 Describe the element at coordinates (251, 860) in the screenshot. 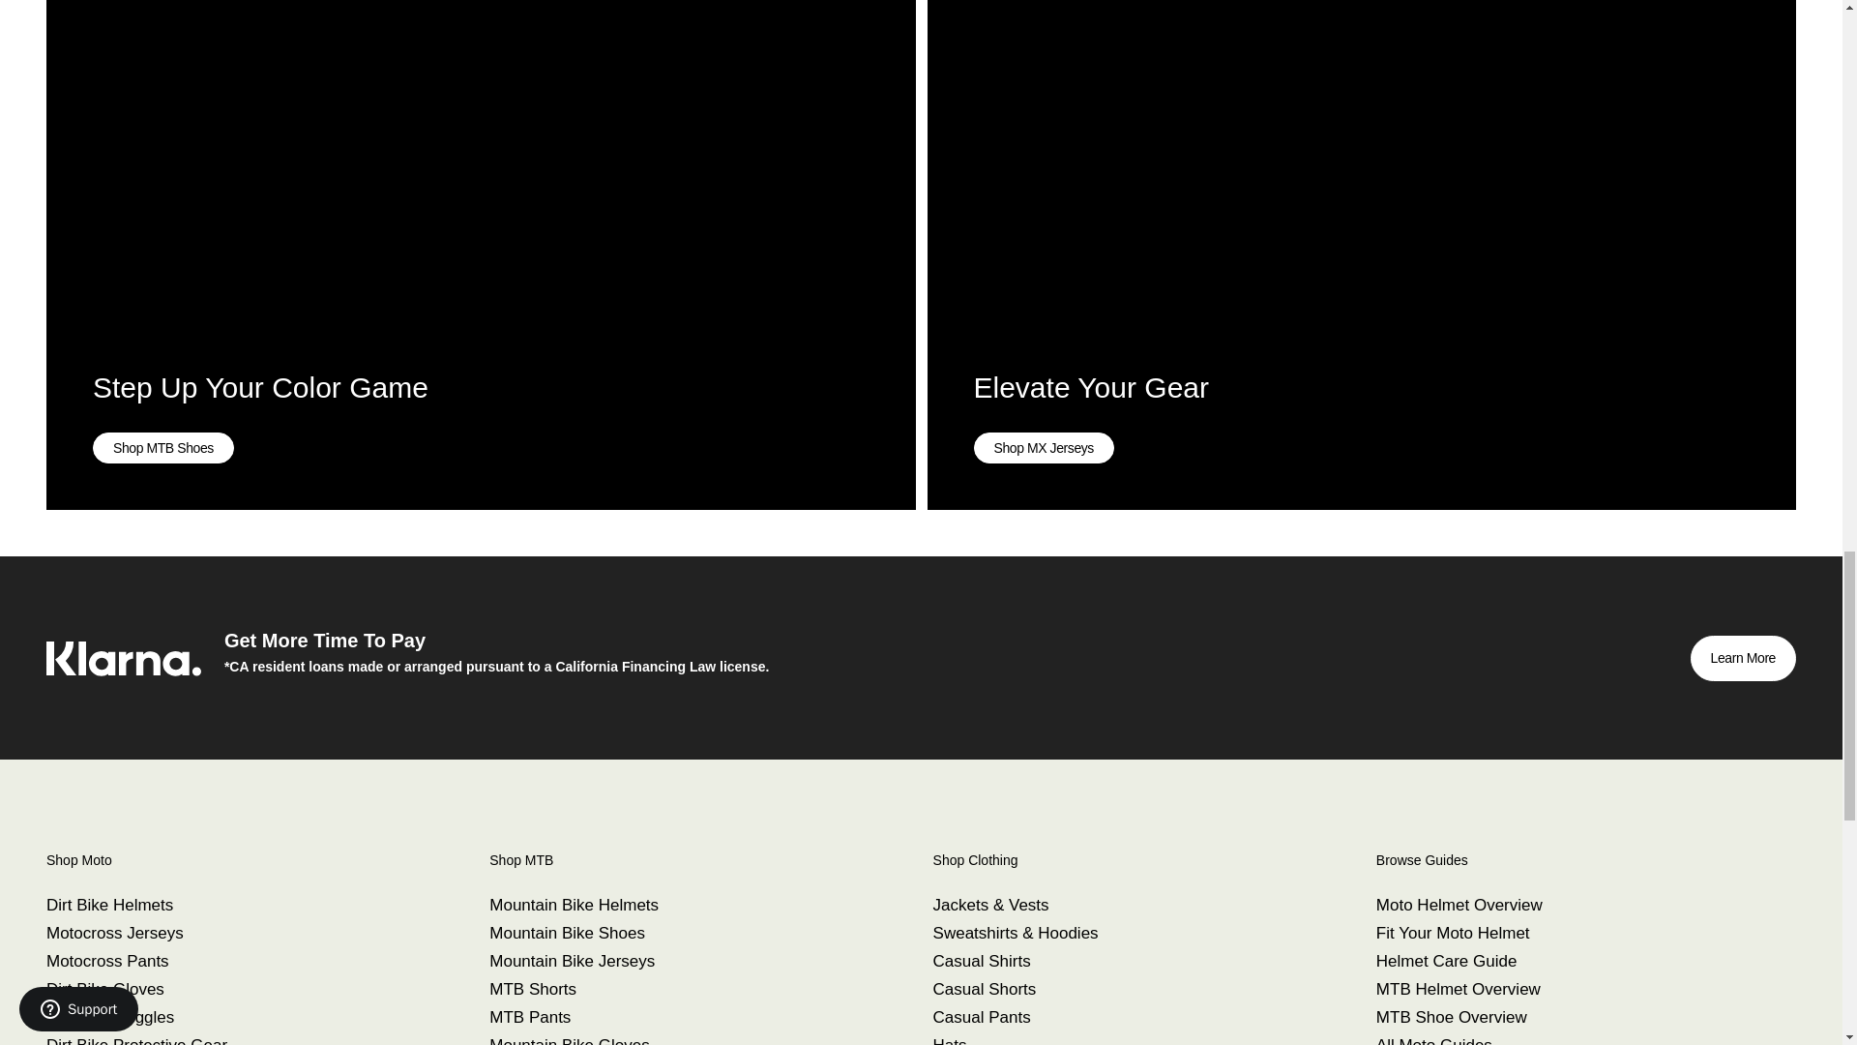

I see `Shop Moto` at that location.